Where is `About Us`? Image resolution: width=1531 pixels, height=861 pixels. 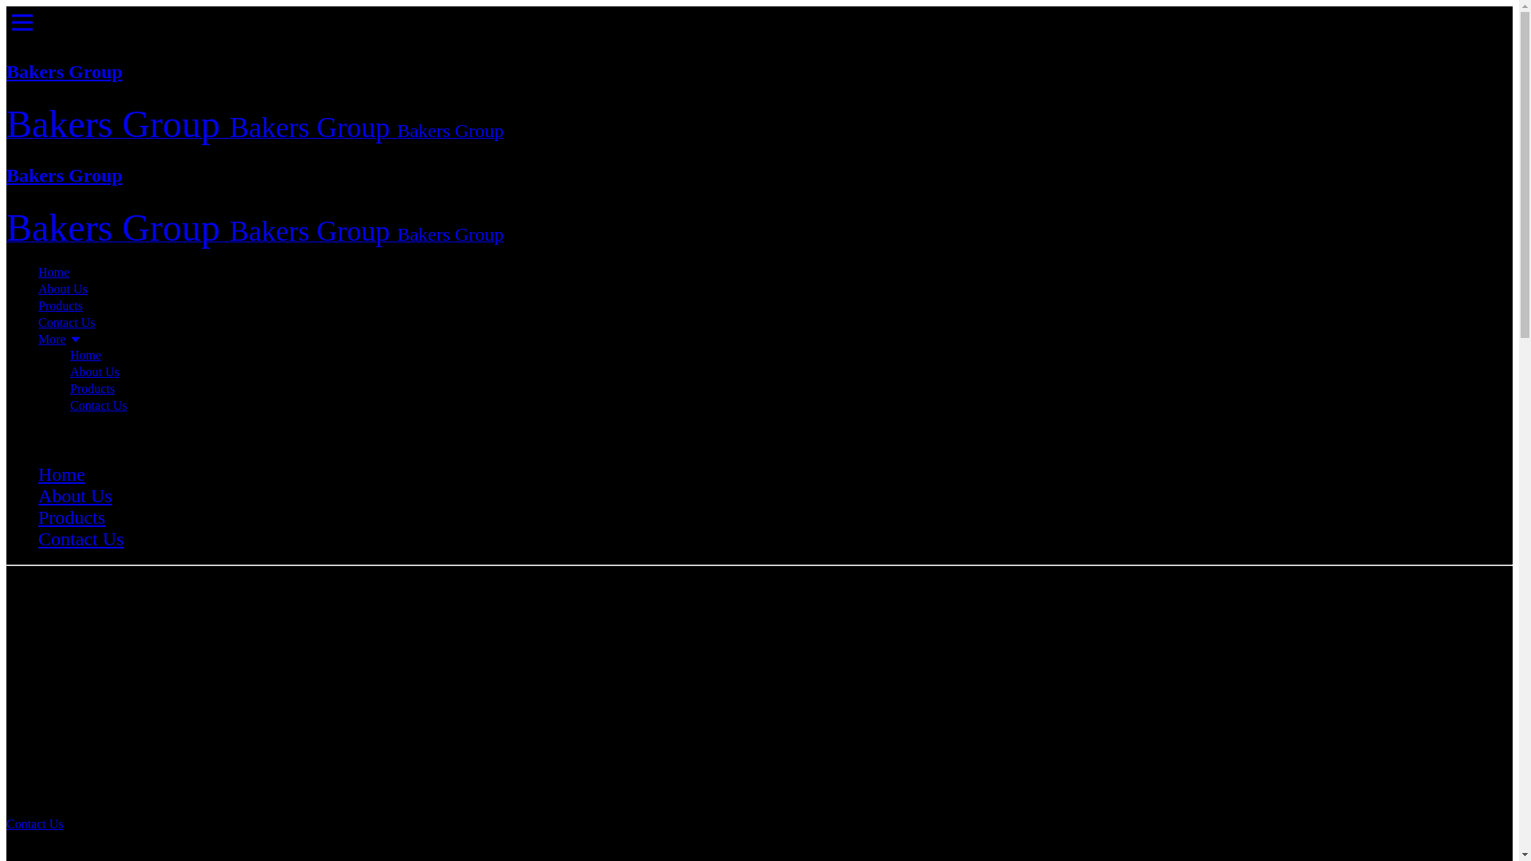 About Us is located at coordinates (75, 496).